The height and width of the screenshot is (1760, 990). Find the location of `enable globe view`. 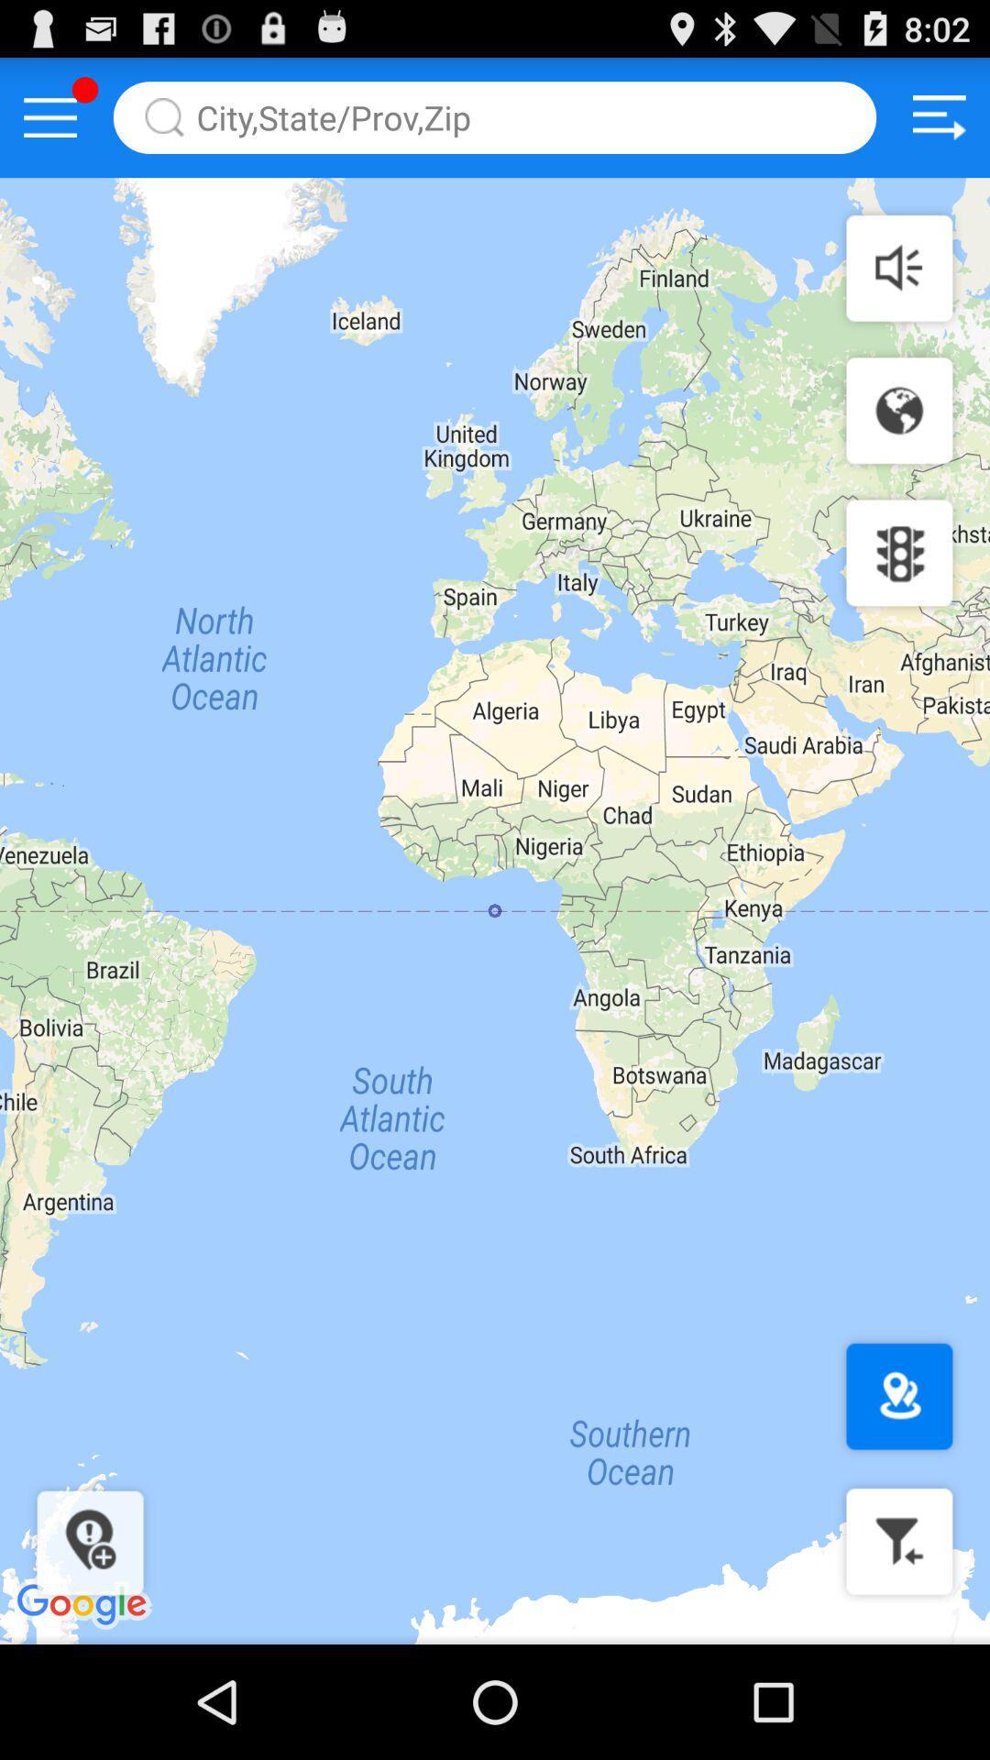

enable globe view is located at coordinates (899, 411).